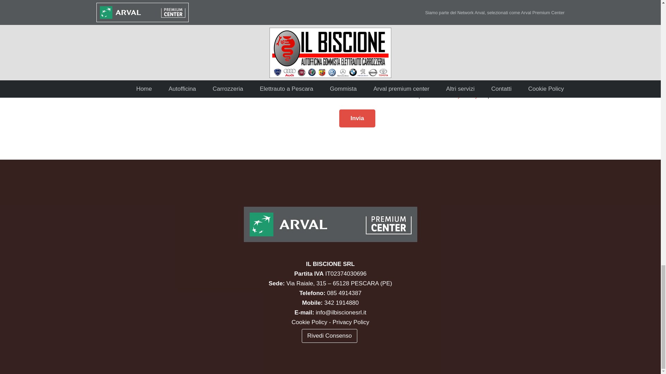 This screenshot has width=666, height=374. Describe the element at coordinates (341, 93) in the screenshot. I see `1` at that location.